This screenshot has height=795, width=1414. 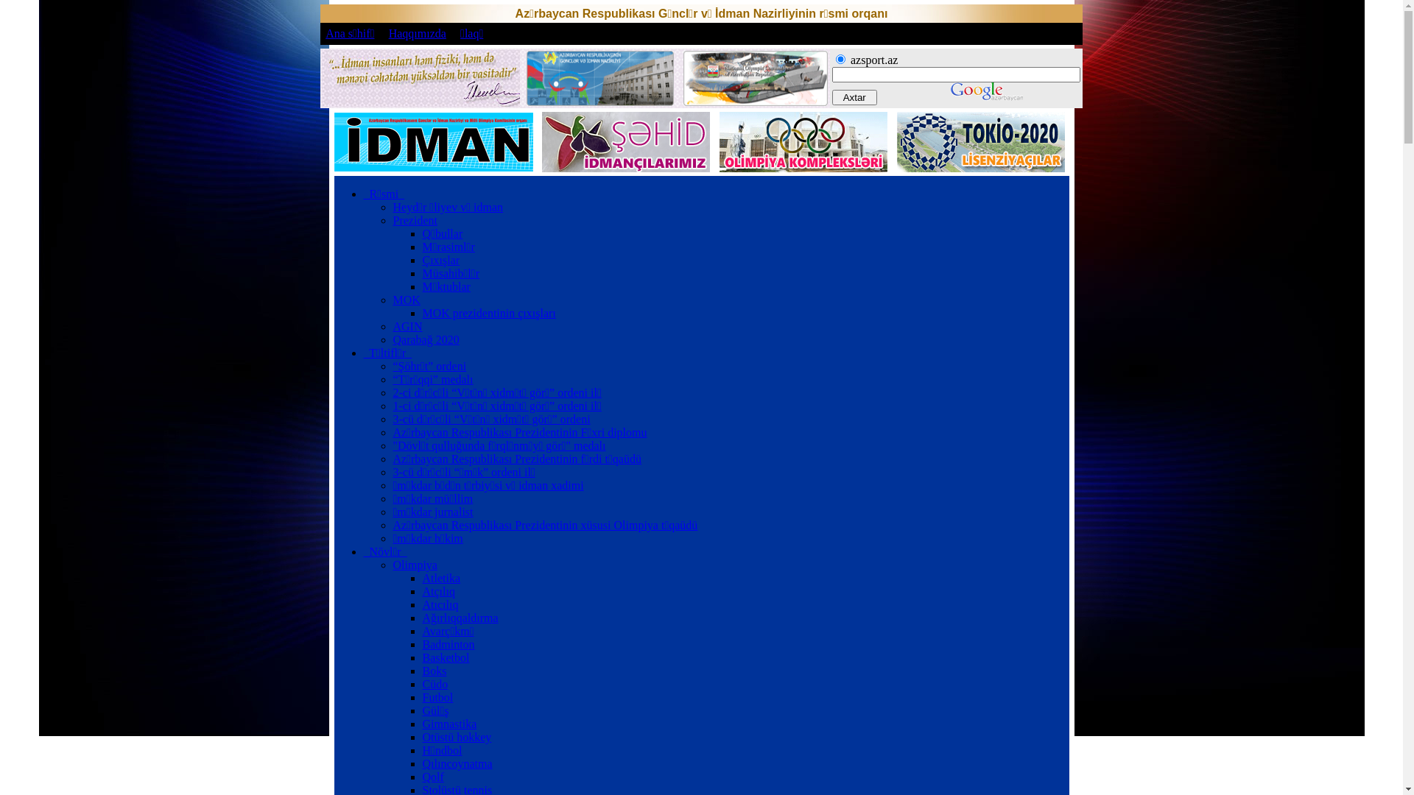 What do you see at coordinates (433, 777) in the screenshot?
I see `Qolf` at bounding box center [433, 777].